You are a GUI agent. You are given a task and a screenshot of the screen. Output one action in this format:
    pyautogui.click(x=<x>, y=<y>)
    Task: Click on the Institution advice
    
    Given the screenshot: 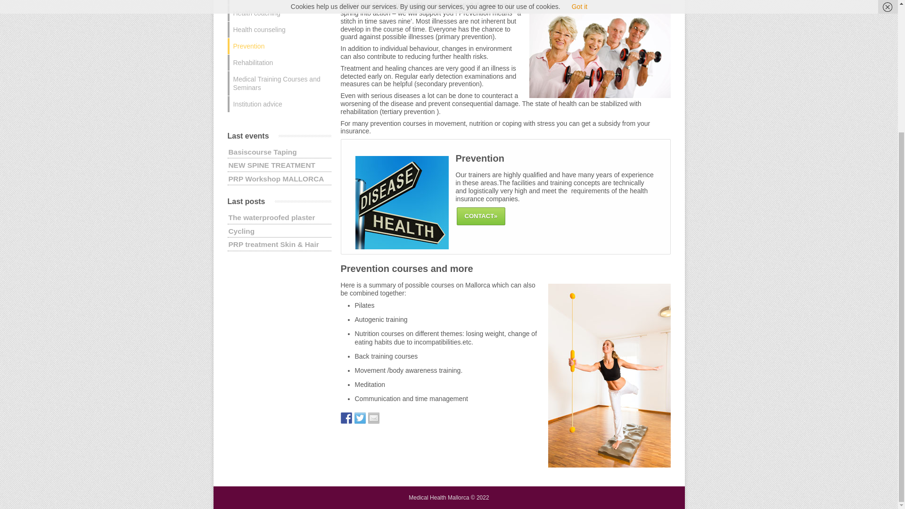 What is the action you would take?
    pyautogui.click(x=279, y=104)
    